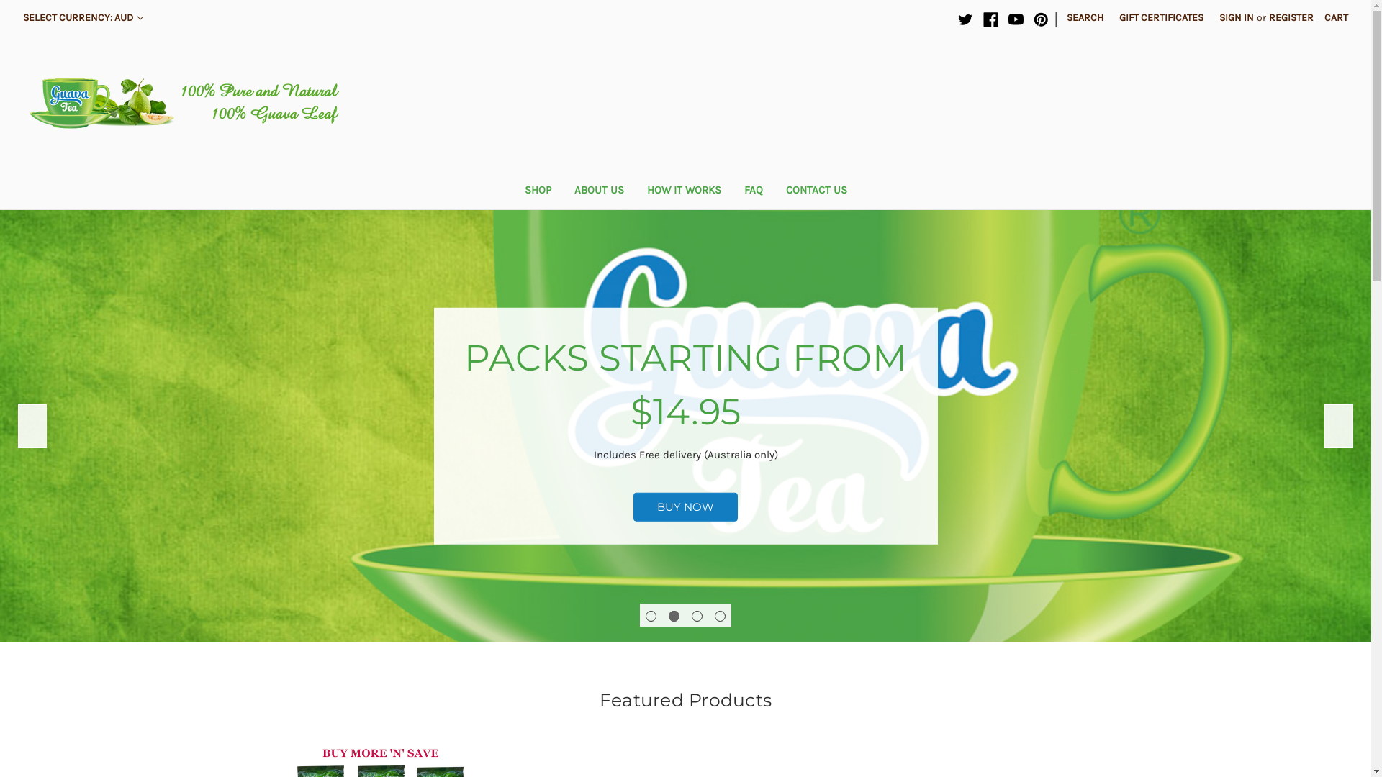 The width and height of the screenshot is (1382, 777). Describe the element at coordinates (674, 616) in the screenshot. I see `2` at that location.